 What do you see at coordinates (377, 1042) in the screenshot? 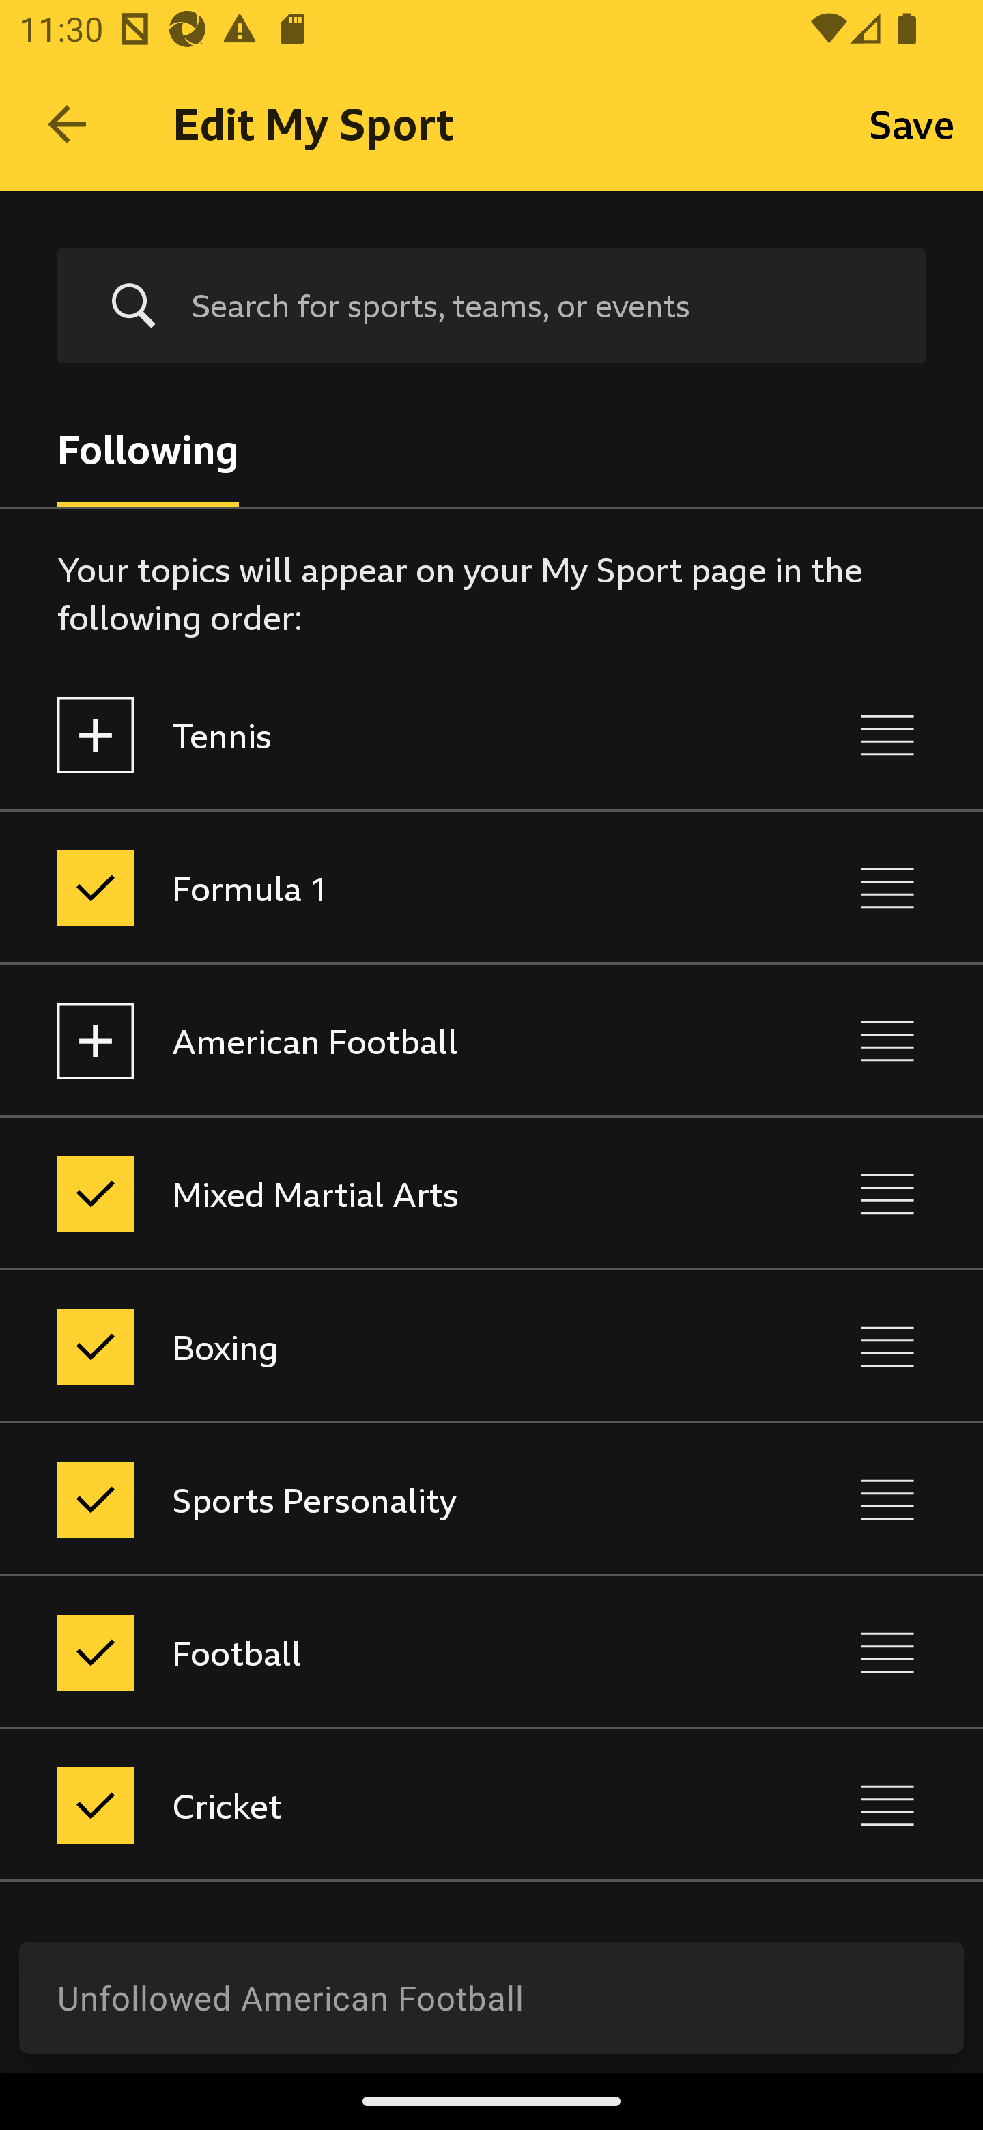
I see `American Football` at bounding box center [377, 1042].